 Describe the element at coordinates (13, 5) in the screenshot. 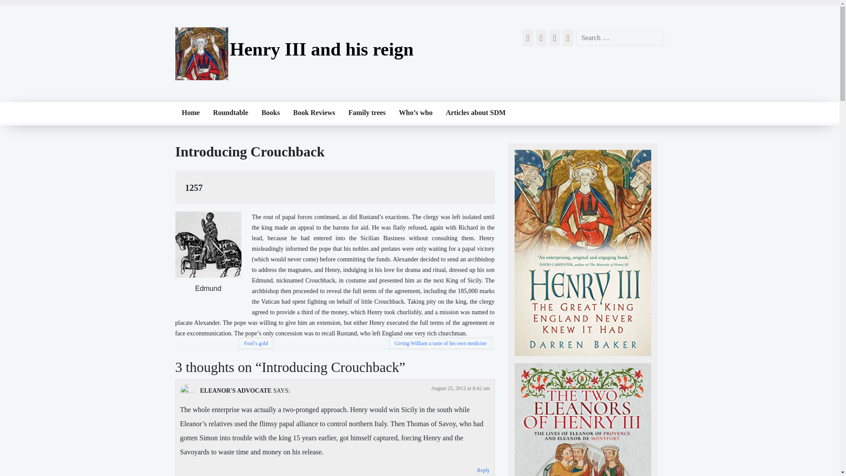

I see `Search` at that location.